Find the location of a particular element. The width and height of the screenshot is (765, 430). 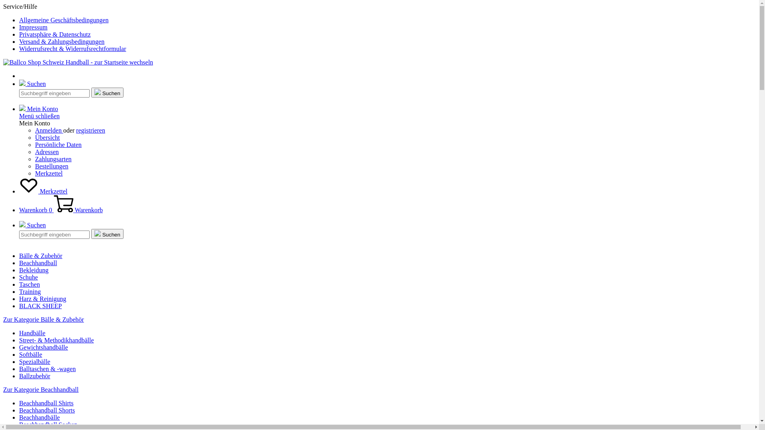

Training is located at coordinates (30, 291).